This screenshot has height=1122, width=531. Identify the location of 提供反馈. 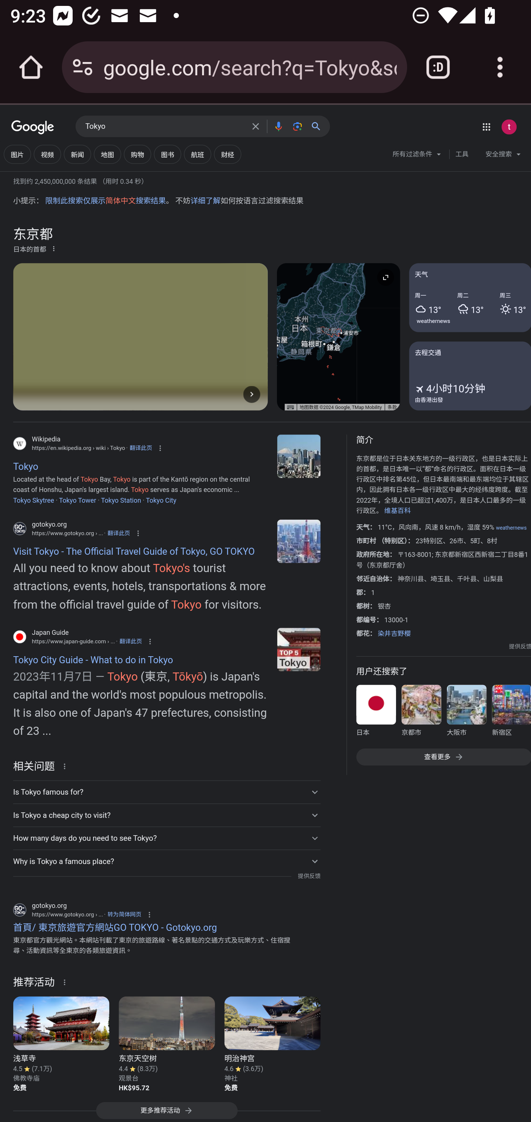
(309, 876).